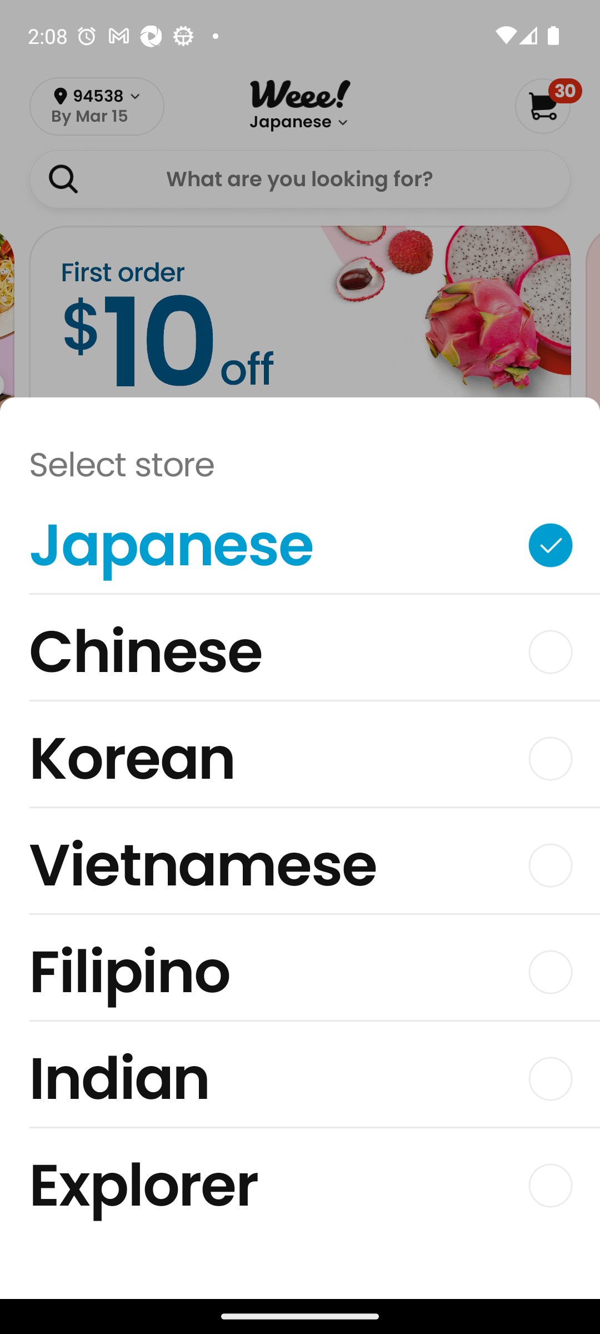 This screenshot has width=600, height=1334. Describe the element at coordinates (300, 869) in the screenshot. I see `Vietnamese` at that location.